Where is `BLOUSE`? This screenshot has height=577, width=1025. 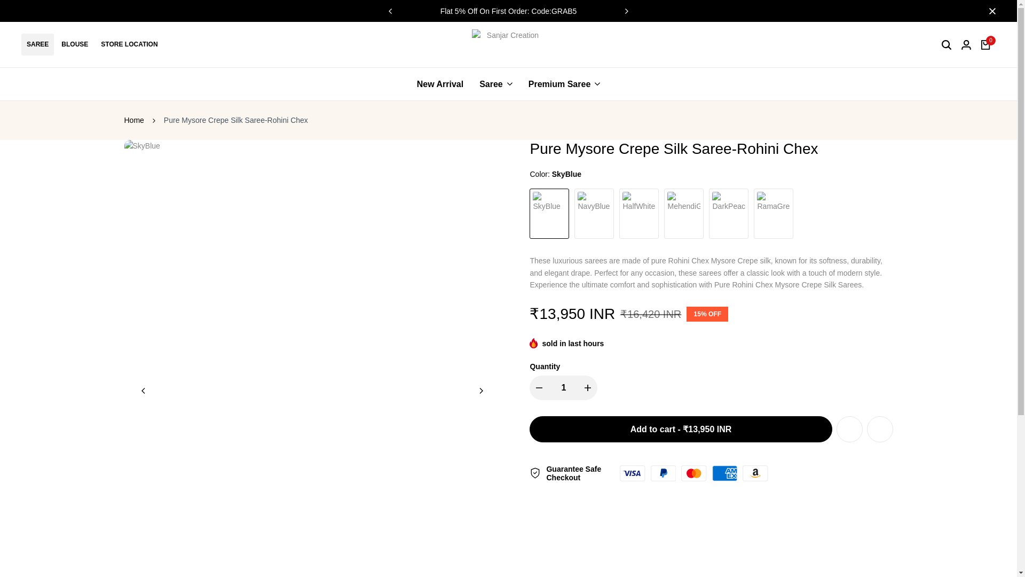
BLOUSE is located at coordinates (75, 44).